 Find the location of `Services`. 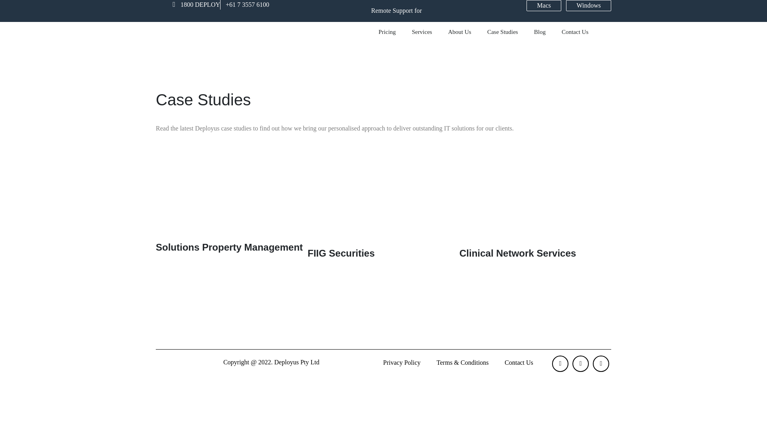

Services is located at coordinates (422, 32).